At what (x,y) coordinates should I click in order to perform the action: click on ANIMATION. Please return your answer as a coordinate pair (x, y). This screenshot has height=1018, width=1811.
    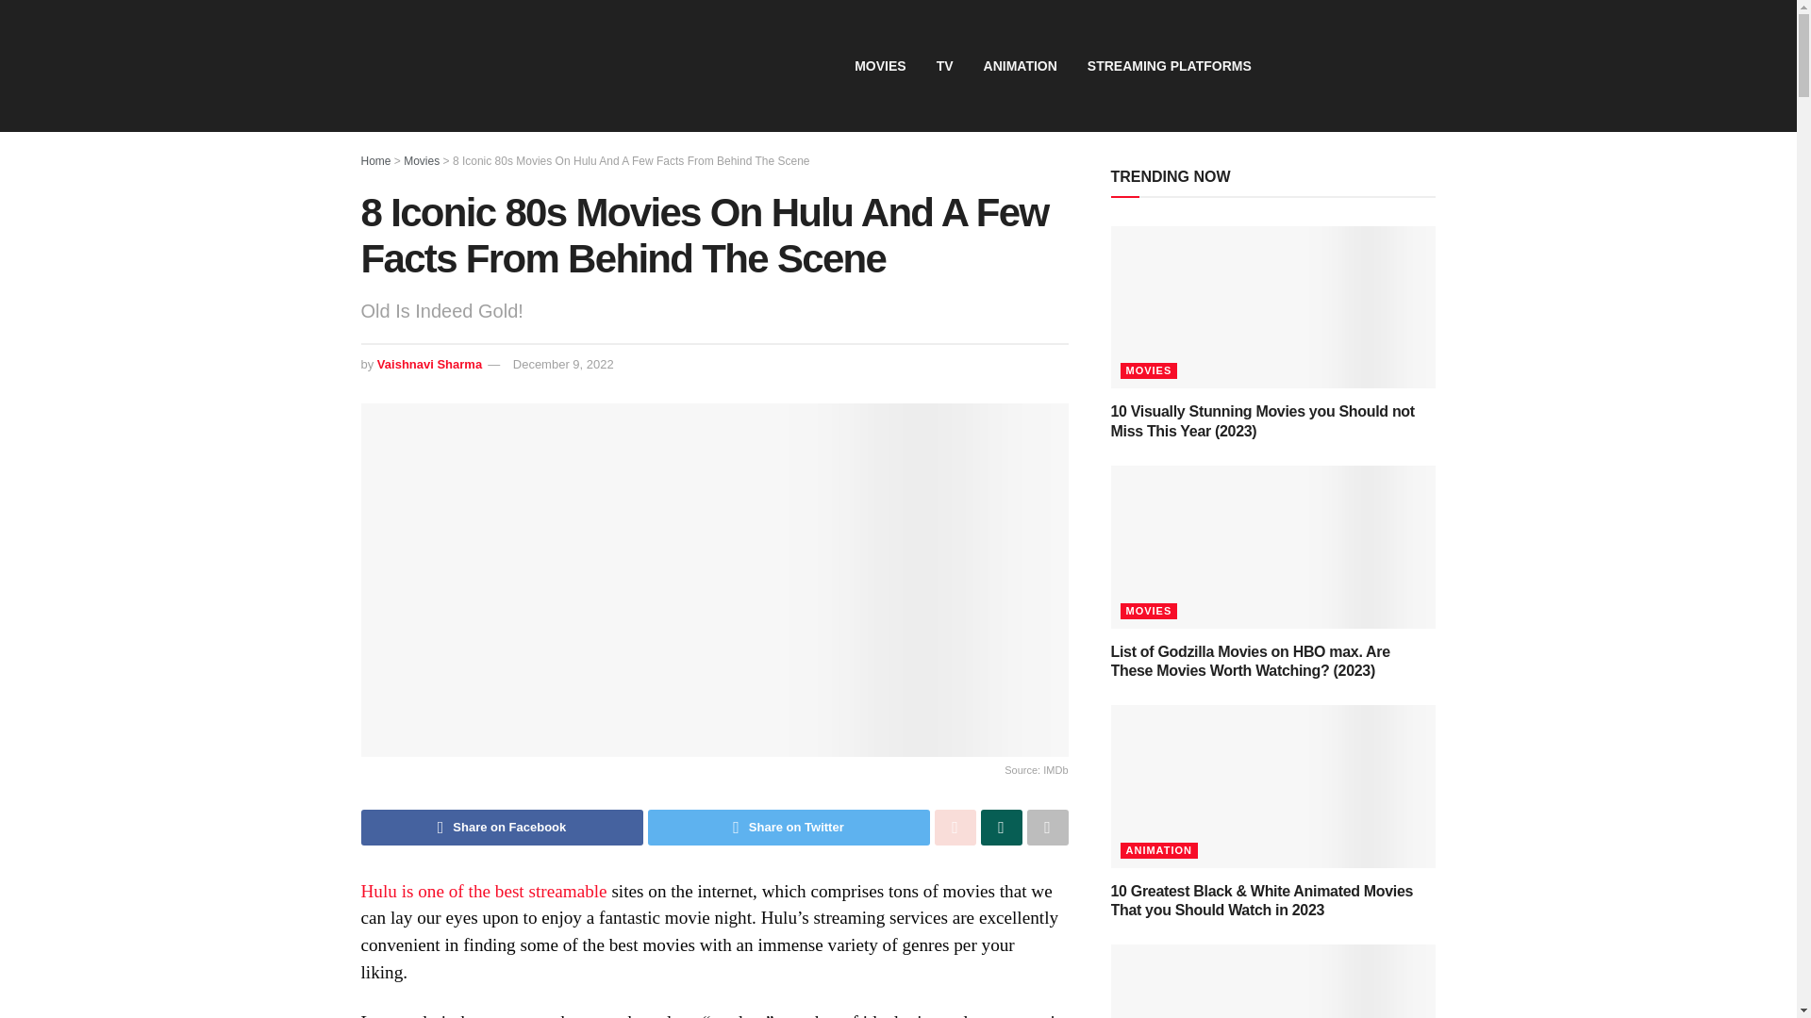
    Looking at the image, I should click on (1021, 66).